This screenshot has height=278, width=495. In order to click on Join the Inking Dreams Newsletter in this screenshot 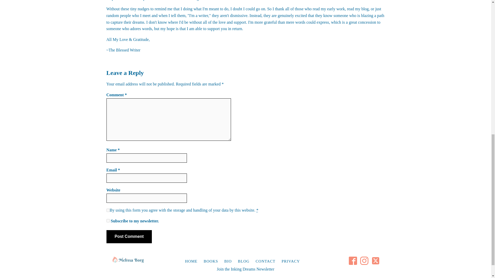, I will do `click(245, 269)`.